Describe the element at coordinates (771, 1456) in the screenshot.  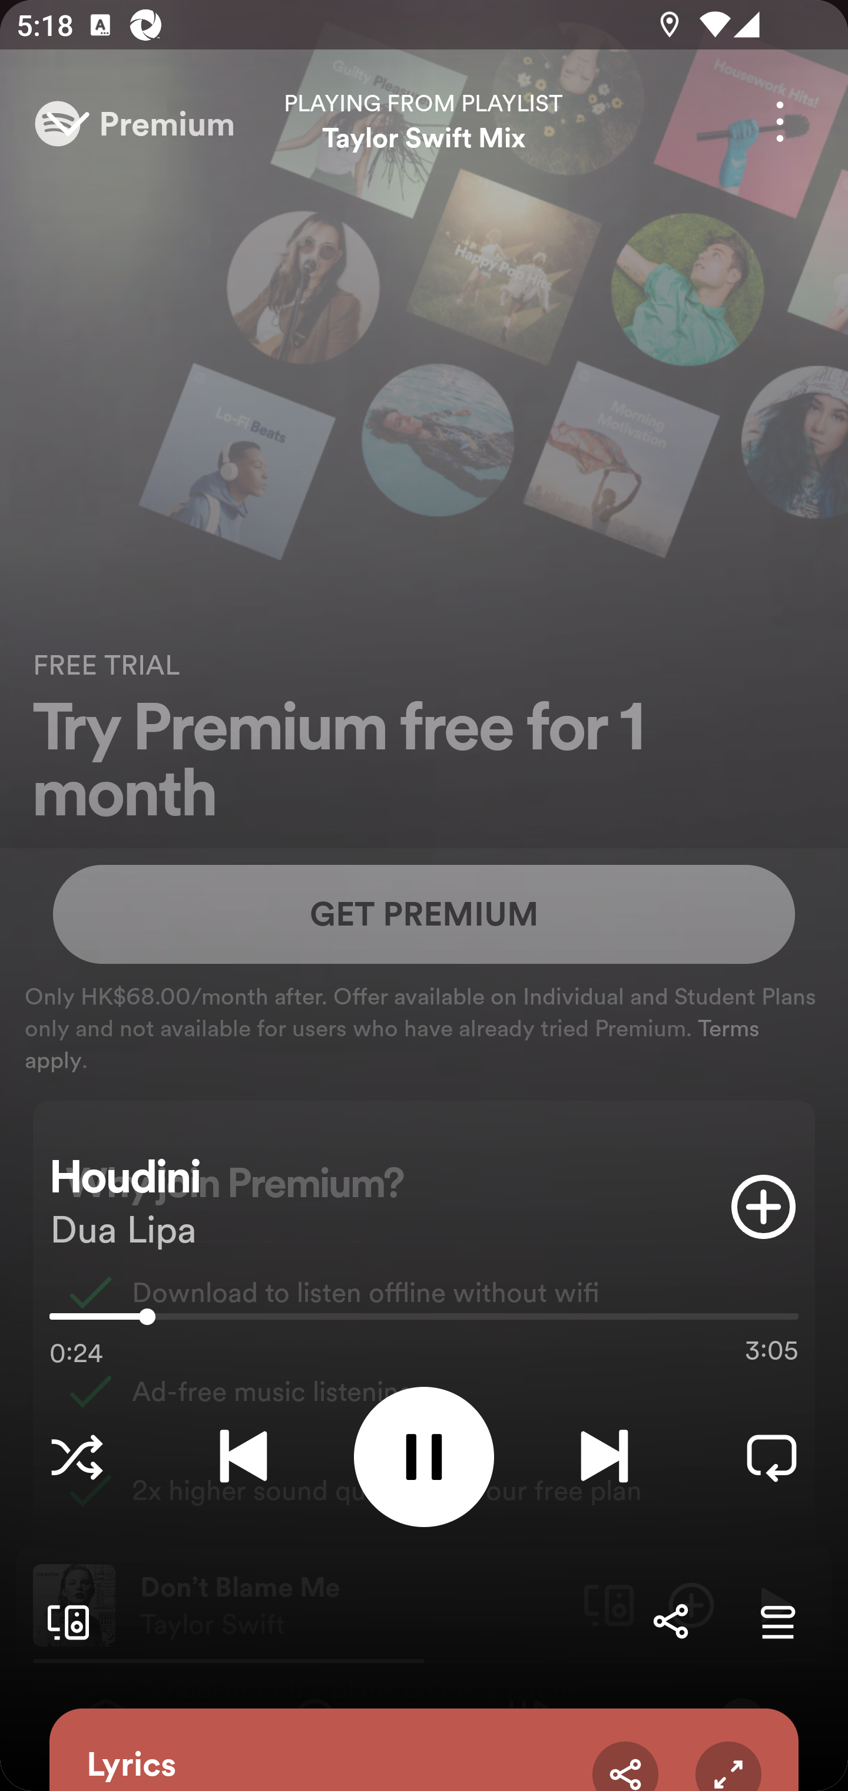
I see `Repeat` at that location.